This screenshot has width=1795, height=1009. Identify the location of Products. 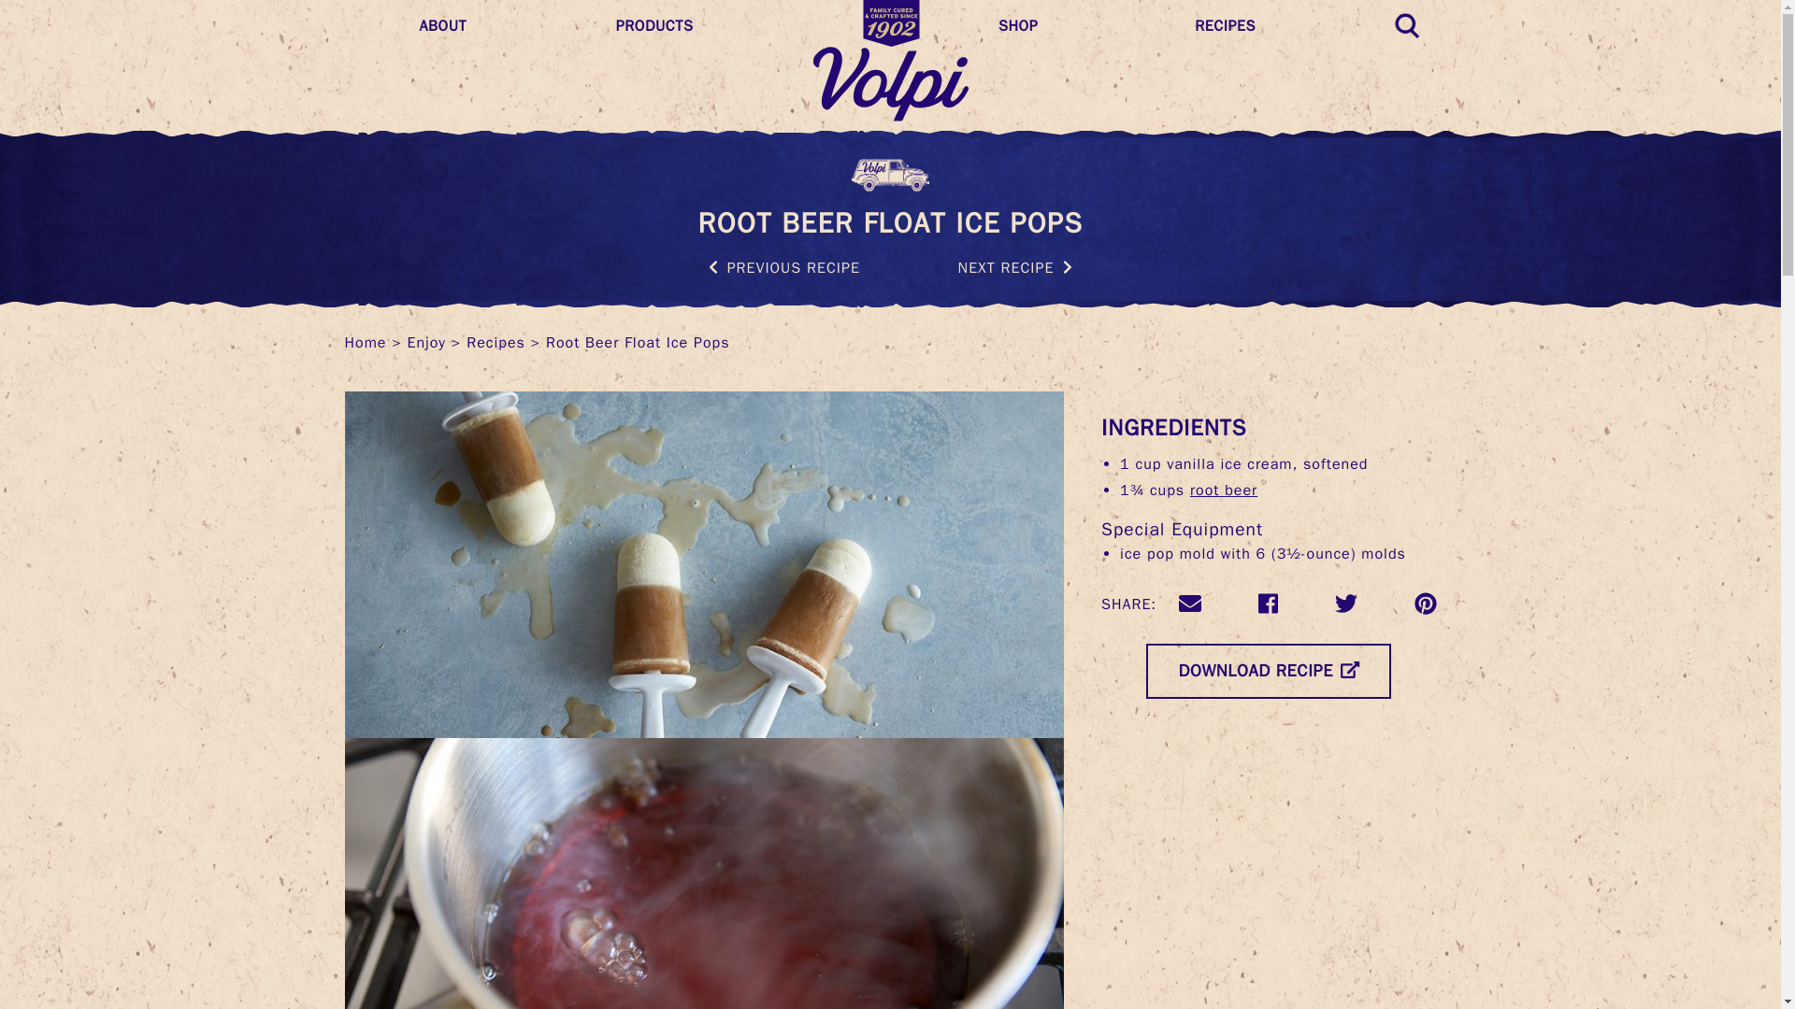
(699, 26).